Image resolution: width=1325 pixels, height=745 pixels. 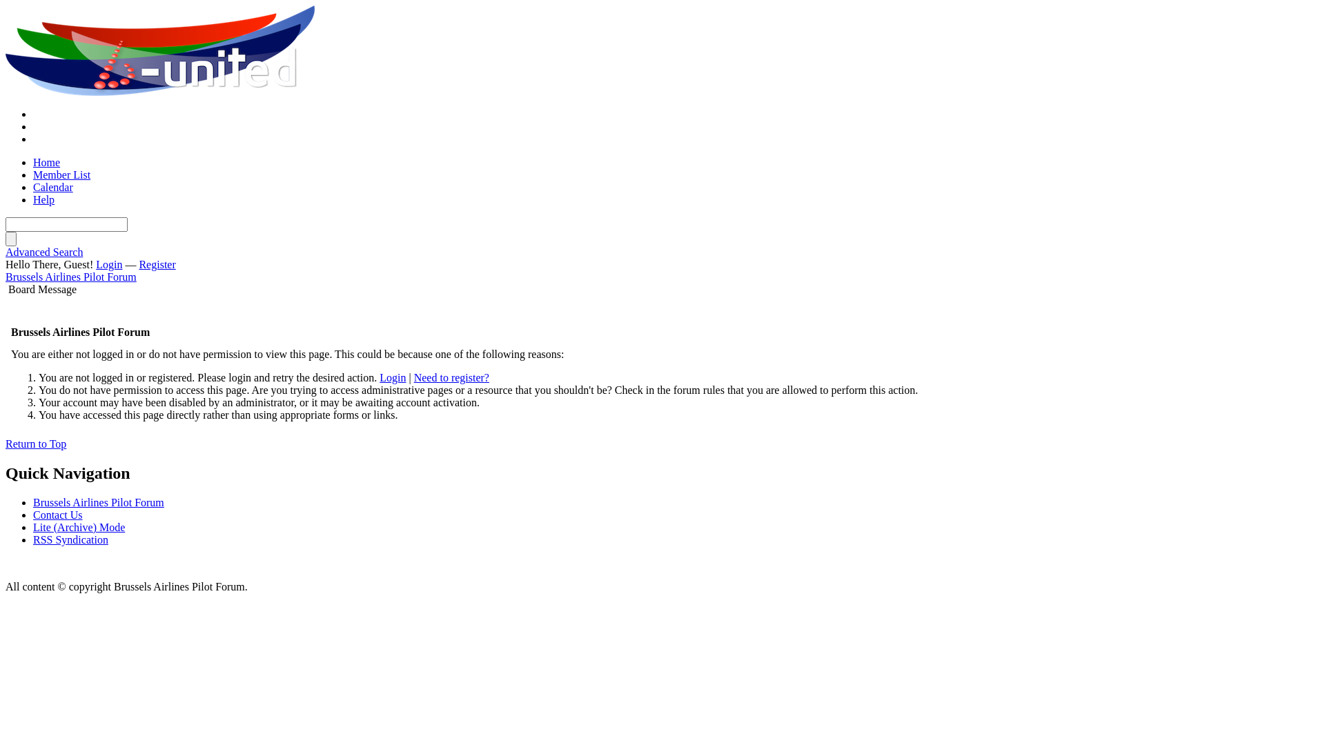 What do you see at coordinates (58, 515) in the screenshot?
I see `Contact Us` at bounding box center [58, 515].